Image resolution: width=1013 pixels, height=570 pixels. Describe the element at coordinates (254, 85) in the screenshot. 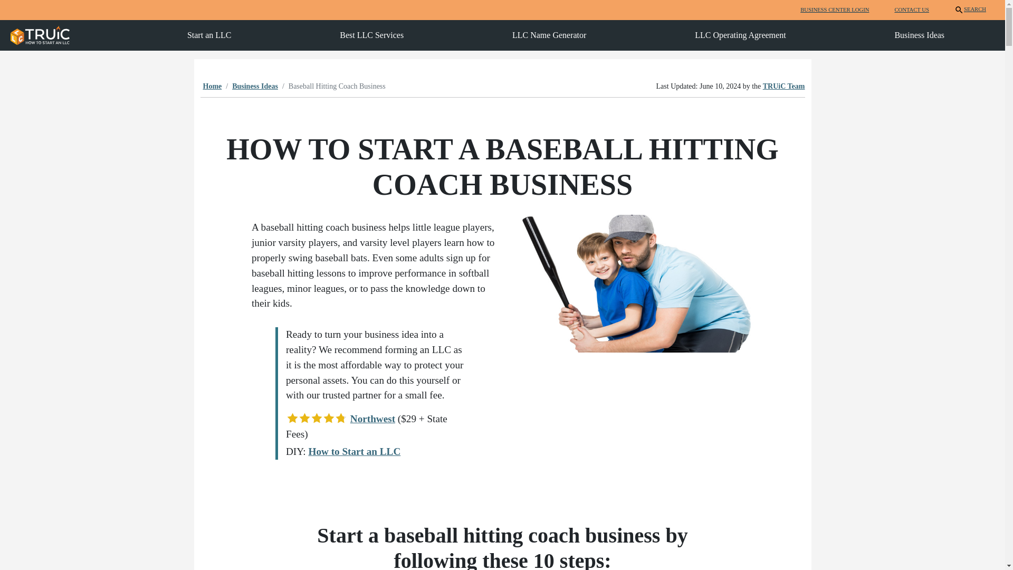

I see `Business Ideas` at that location.